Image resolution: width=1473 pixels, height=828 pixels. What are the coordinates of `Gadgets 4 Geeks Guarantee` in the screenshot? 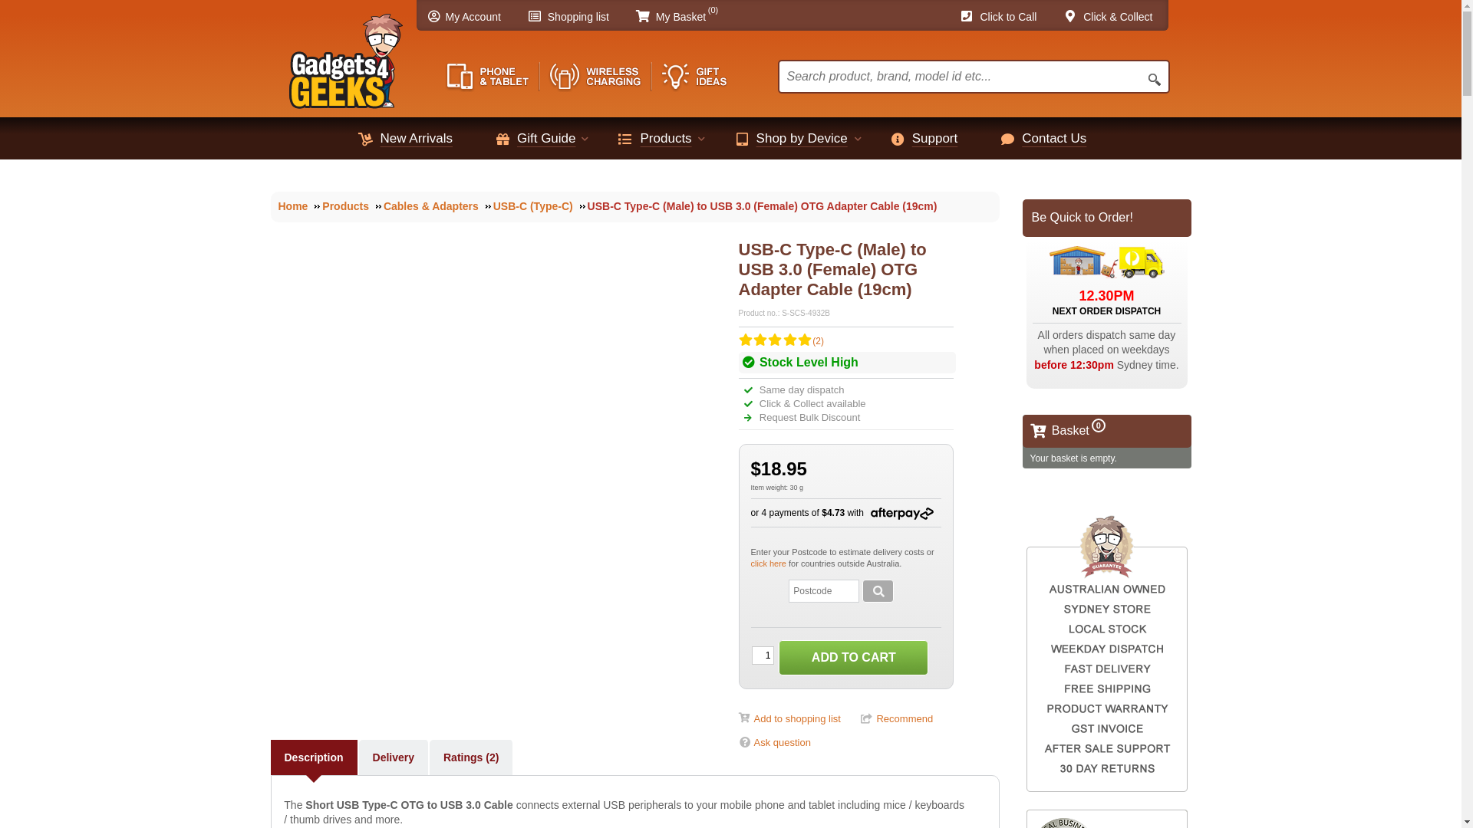 It's located at (1107, 653).